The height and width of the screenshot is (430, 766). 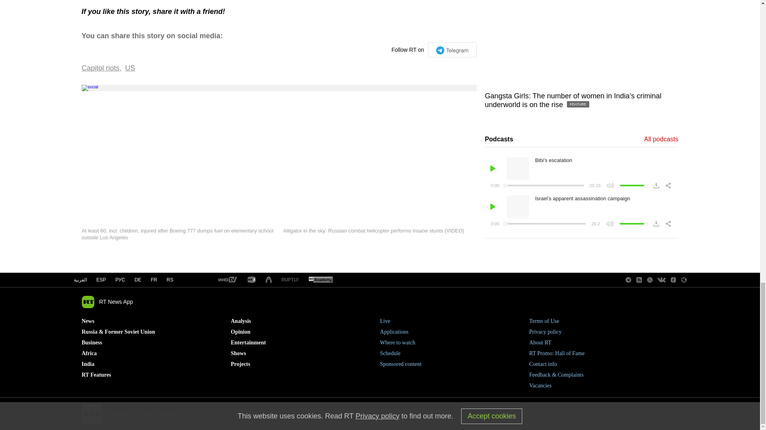 What do you see at coordinates (251, 280) in the screenshot?
I see `RT ` at bounding box center [251, 280].